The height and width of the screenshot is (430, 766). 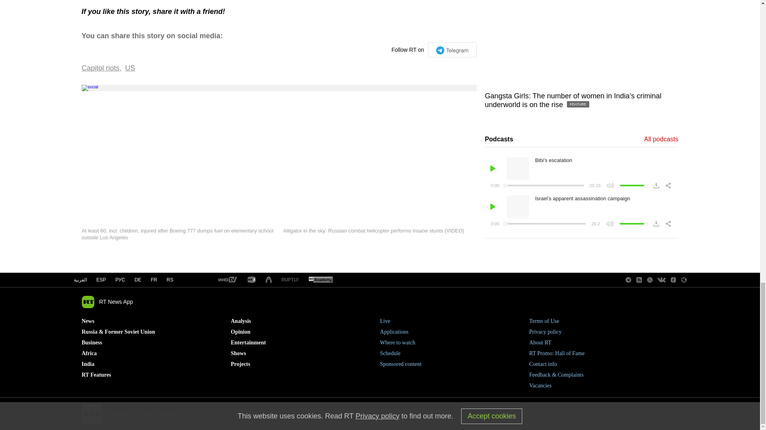 What do you see at coordinates (251, 280) in the screenshot?
I see `RT ` at bounding box center [251, 280].